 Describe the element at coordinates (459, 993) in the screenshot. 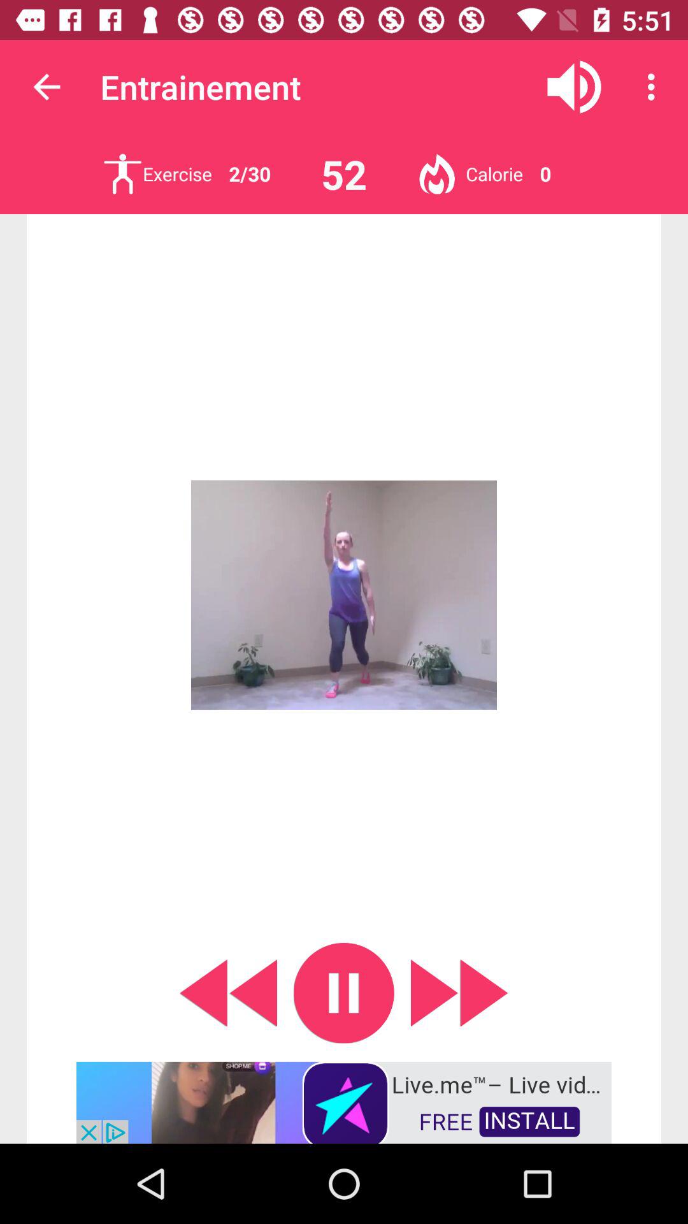

I see `next exercise` at that location.